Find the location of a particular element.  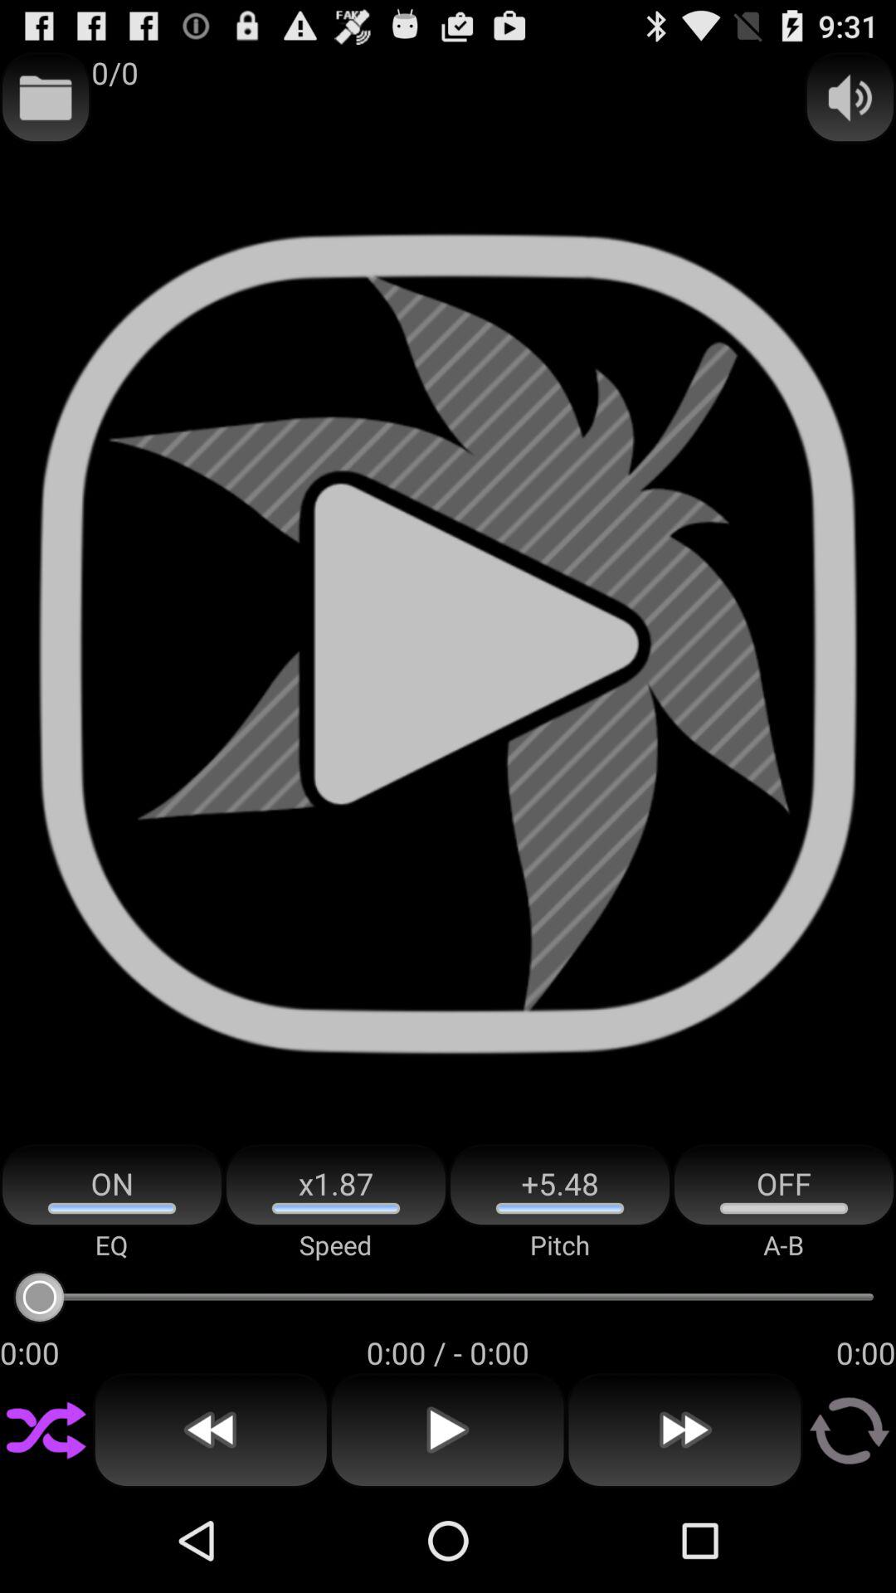

choose app next to 0/0 item is located at coordinates (46, 98).